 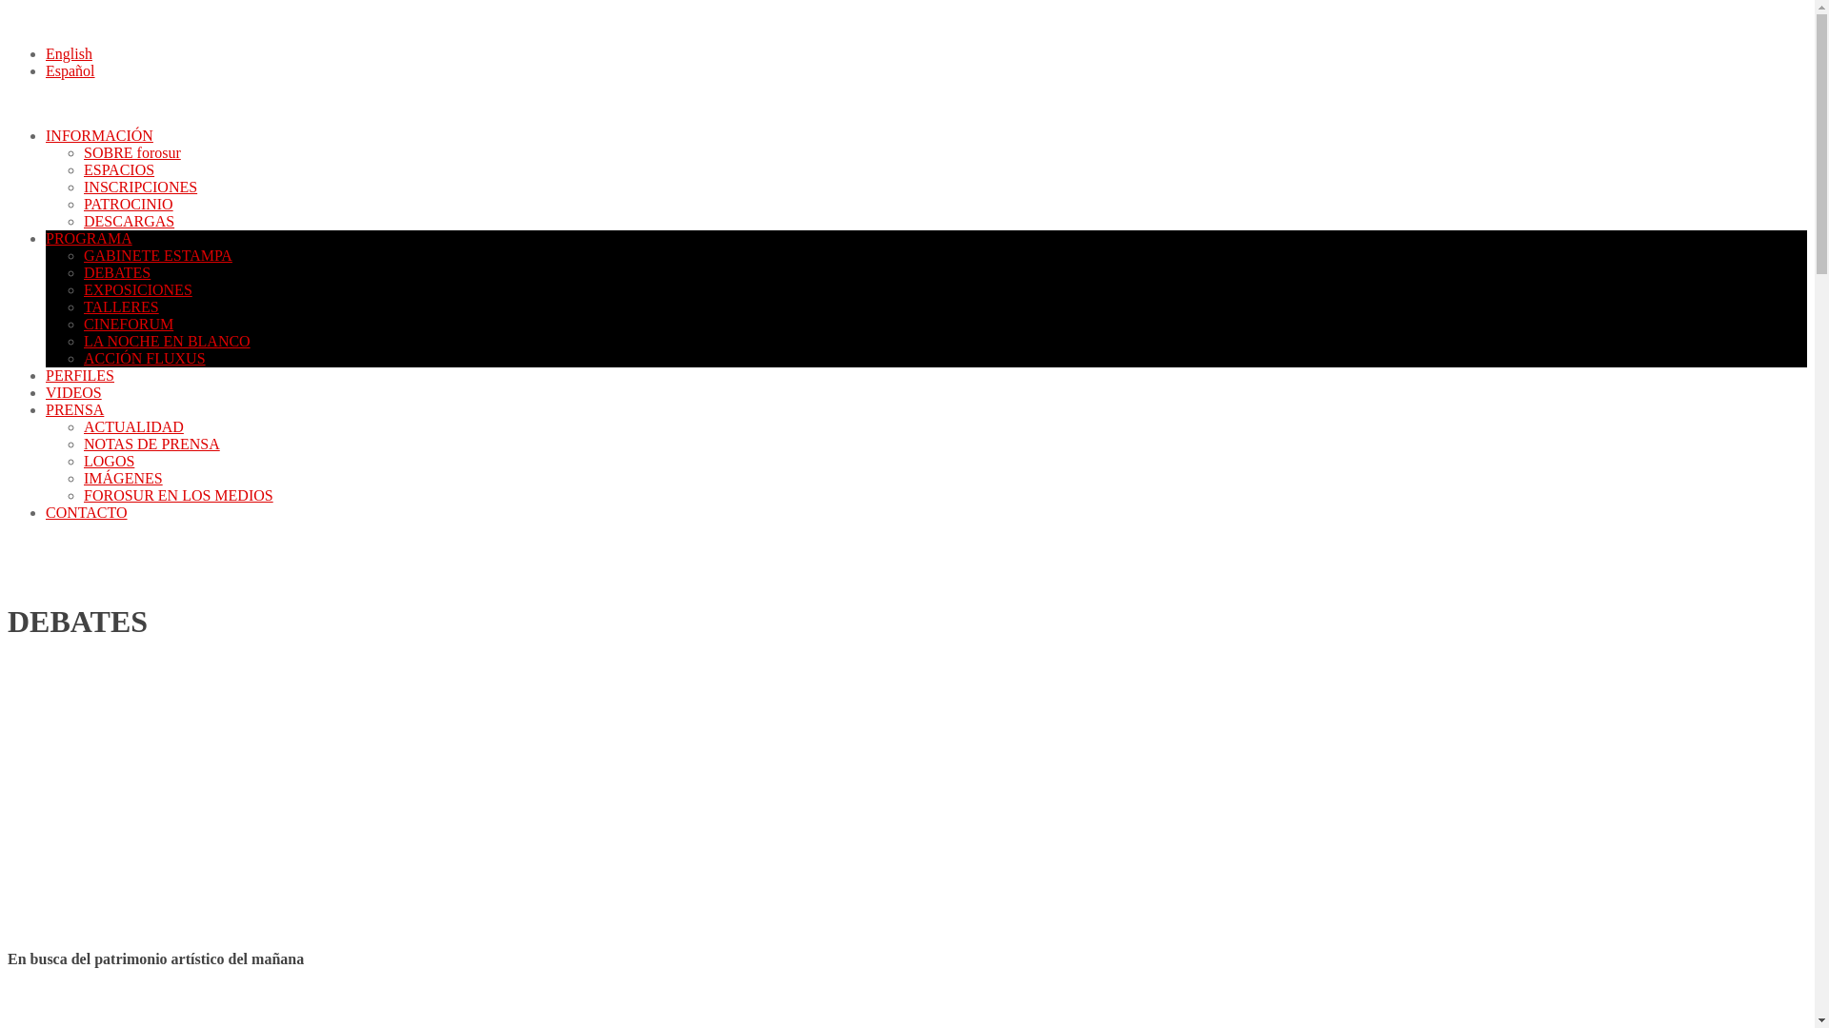 What do you see at coordinates (158, 255) in the screenshot?
I see `GABINETE ESTAMPA` at bounding box center [158, 255].